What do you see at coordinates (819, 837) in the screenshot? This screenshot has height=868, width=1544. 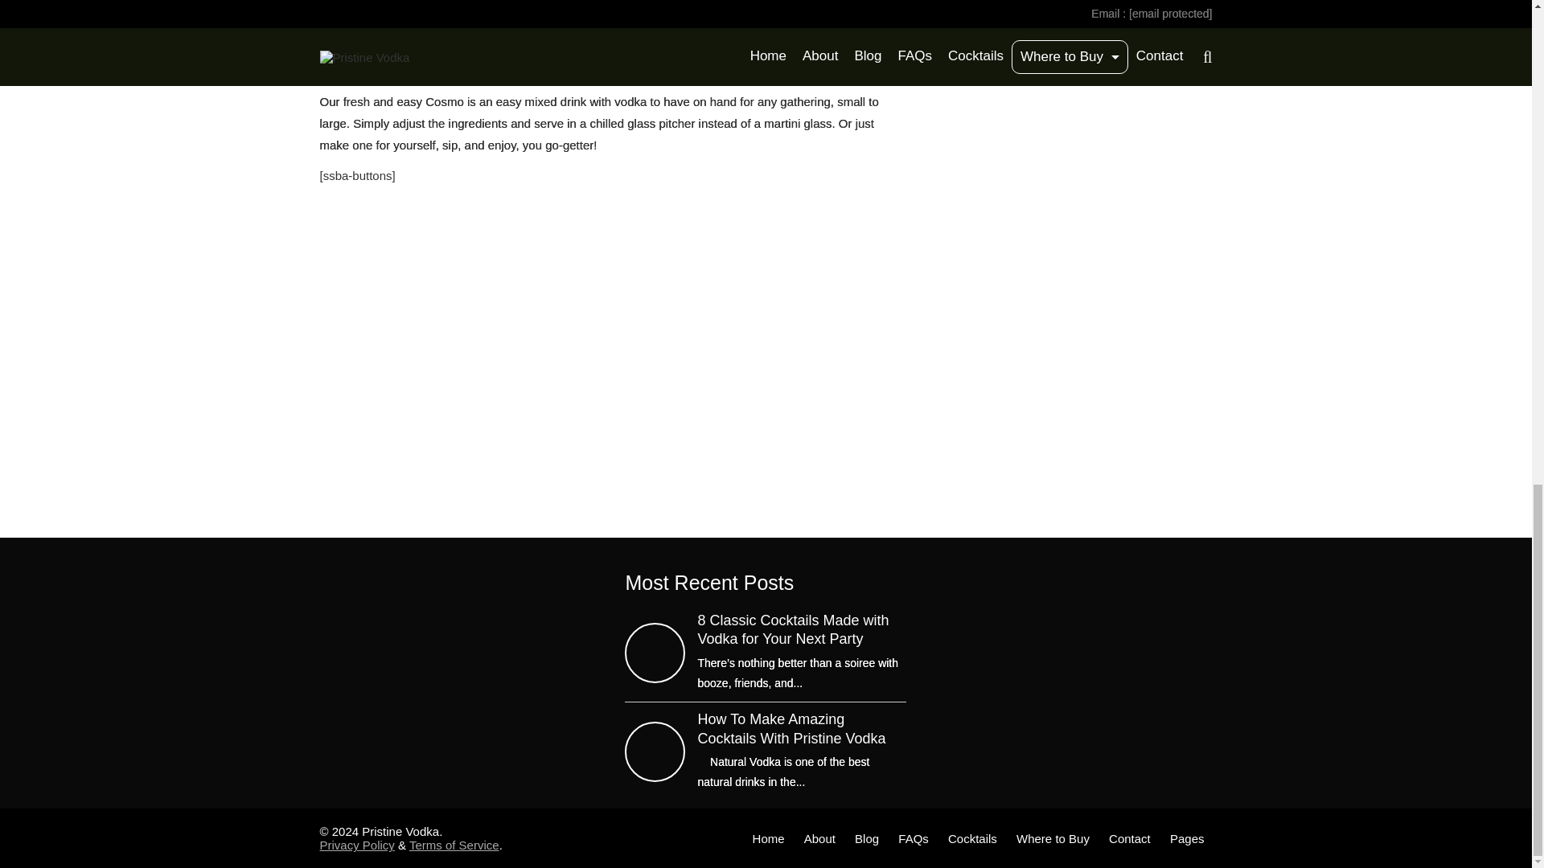 I see `About` at bounding box center [819, 837].